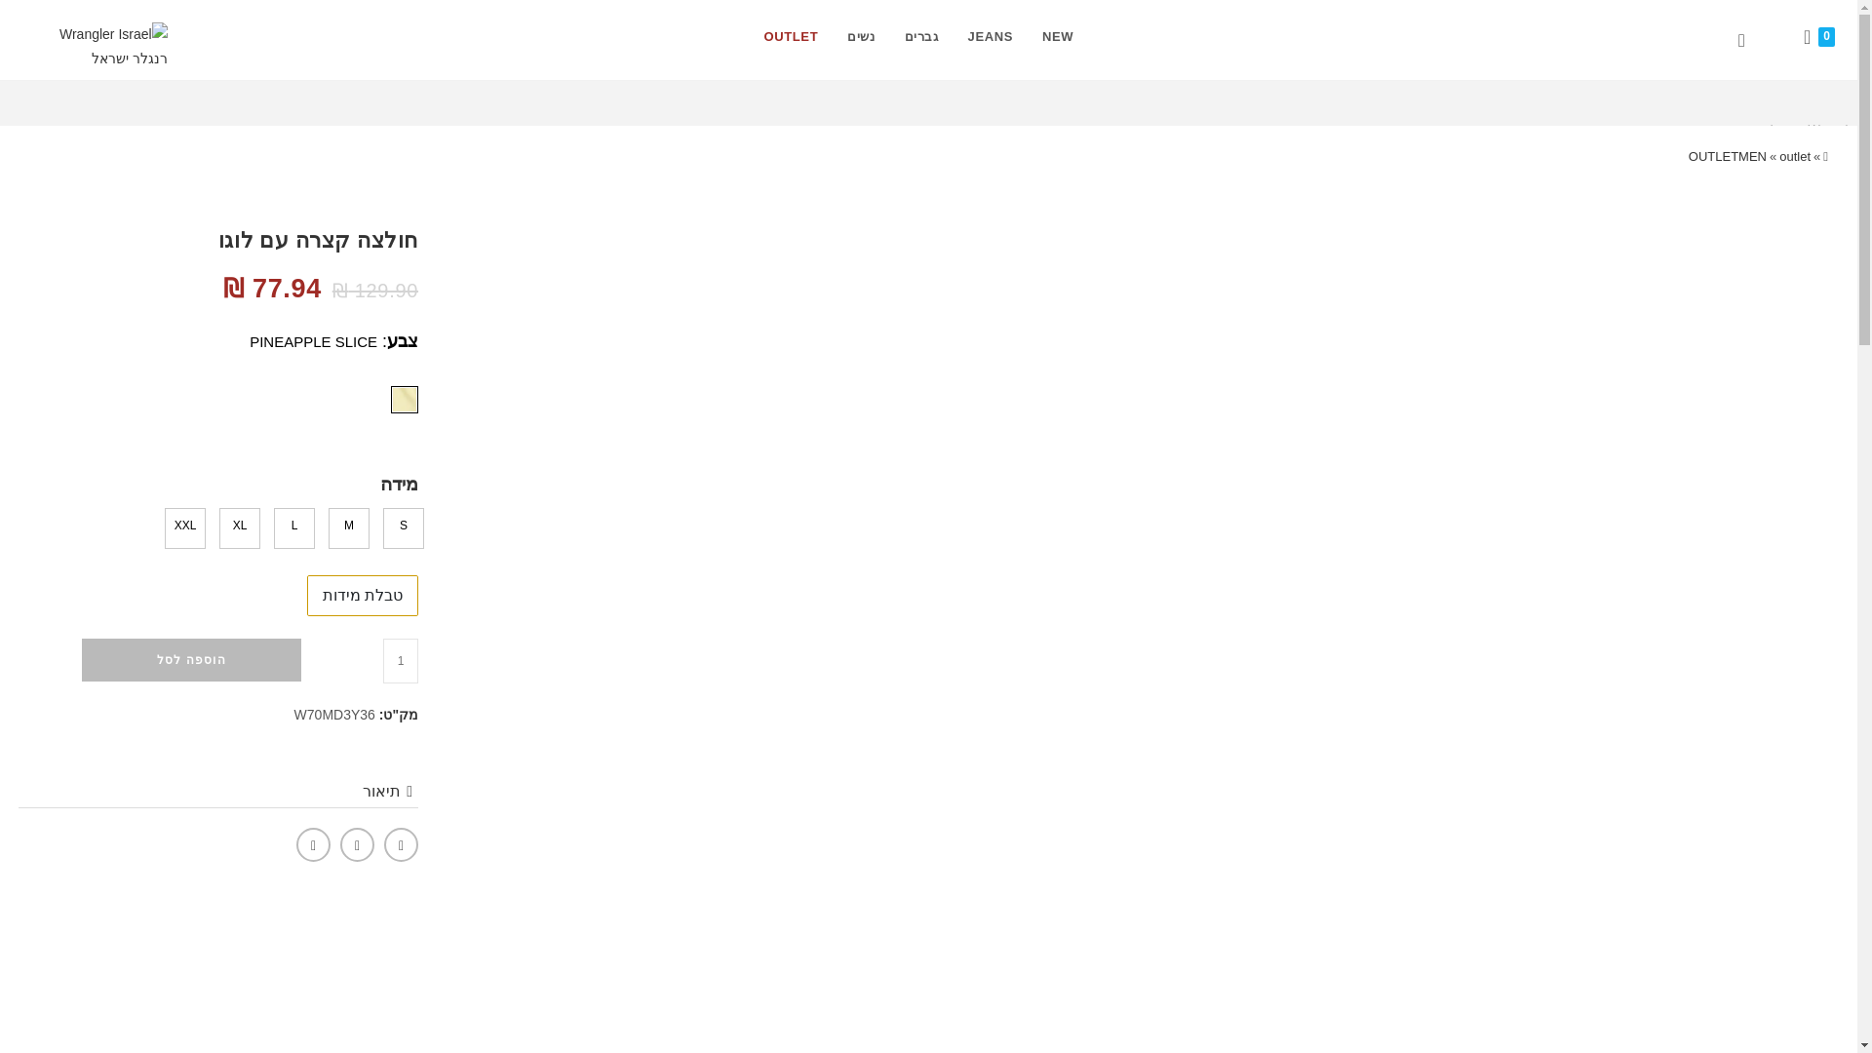  Describe the element at coordinates (357, 844) in the screenshot. I see `Facebook` at that location.